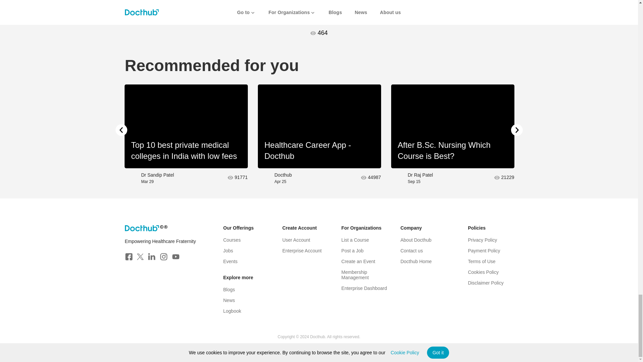 The image size is (643, 362). I want to click on Events, so click(230, 261).